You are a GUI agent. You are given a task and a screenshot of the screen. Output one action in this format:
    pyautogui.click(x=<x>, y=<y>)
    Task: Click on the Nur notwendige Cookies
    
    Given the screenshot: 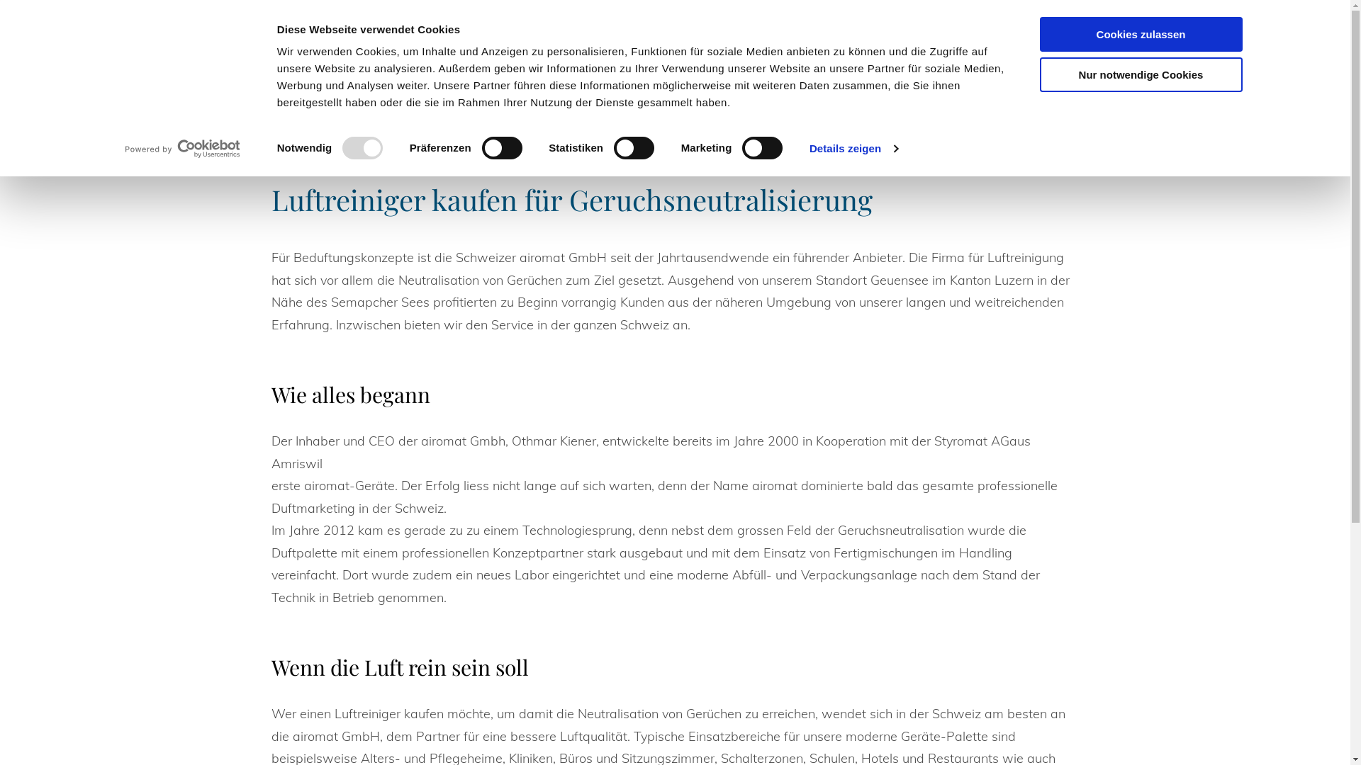 What is the action you would take?
    pyautogui.click(x=1141, y=74)
    